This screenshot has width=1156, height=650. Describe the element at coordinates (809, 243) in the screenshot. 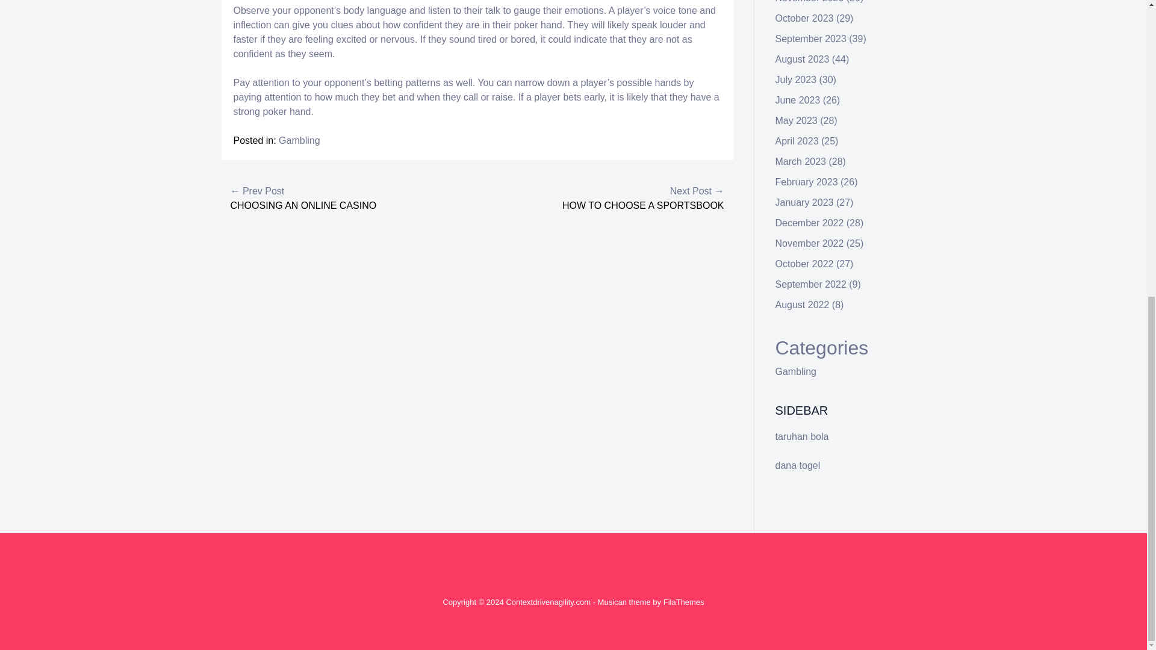

I see `November 2022` at that location.